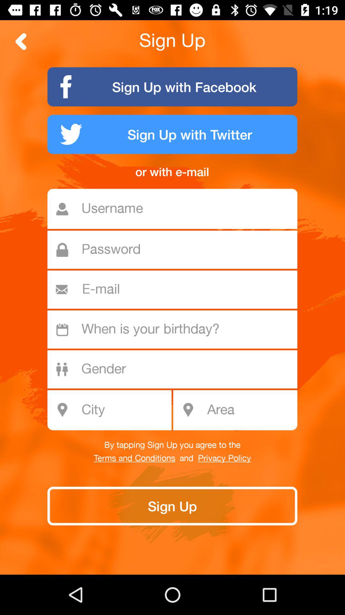 The image size is (345, 615). I want to click on launch icon next to the and item, so click(134, 458).